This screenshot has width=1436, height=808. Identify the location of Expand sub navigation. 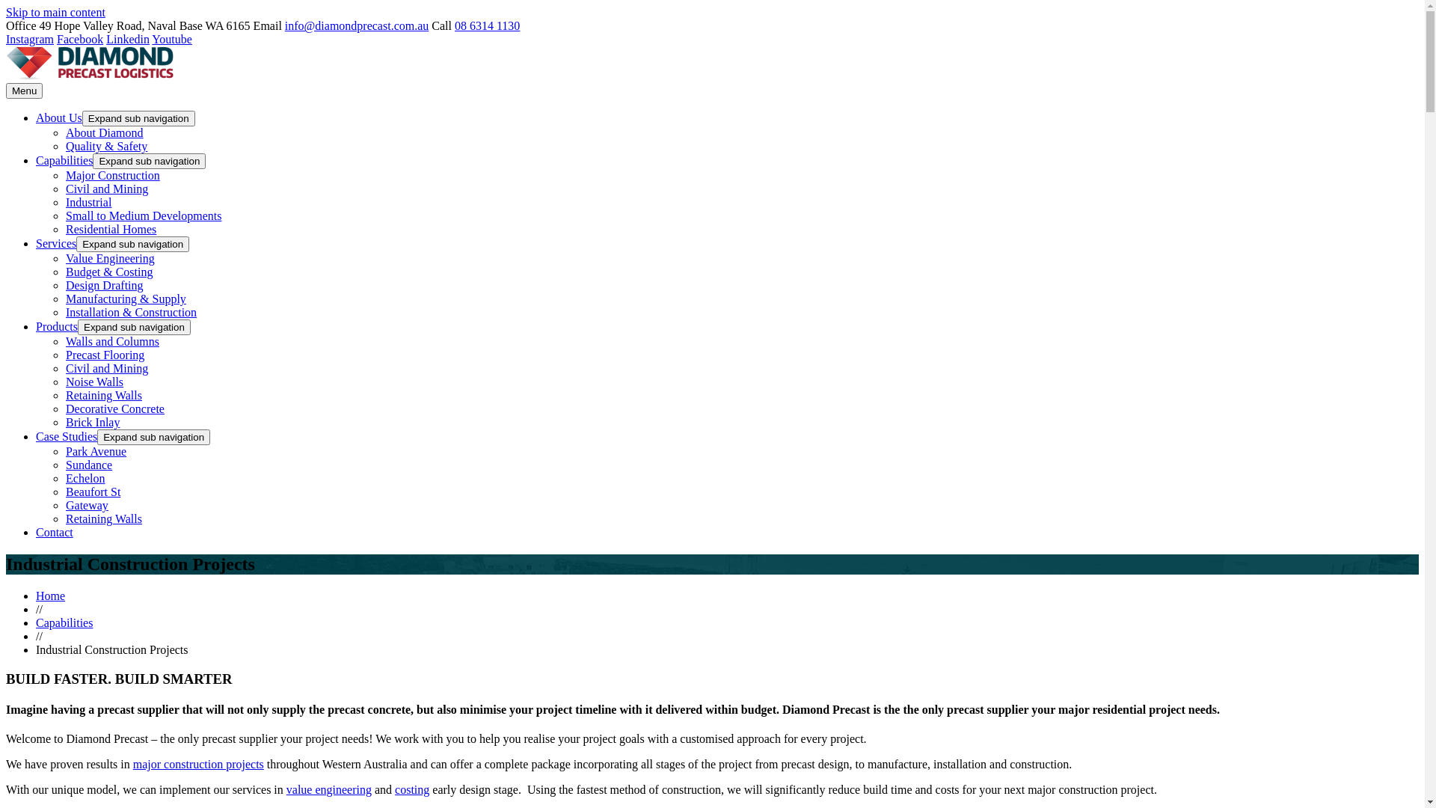
(135, 328).